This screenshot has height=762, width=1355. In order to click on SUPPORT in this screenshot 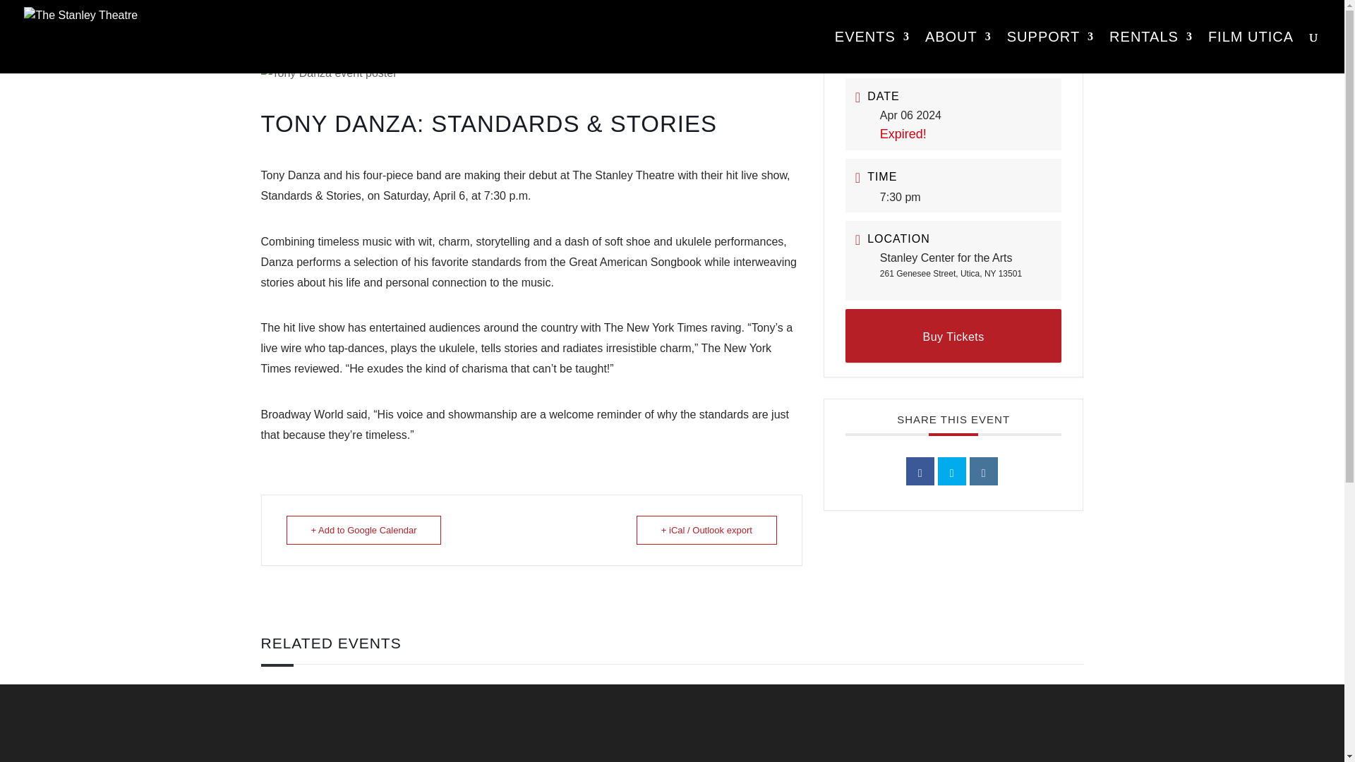, I will do `click(1050, 52)`.